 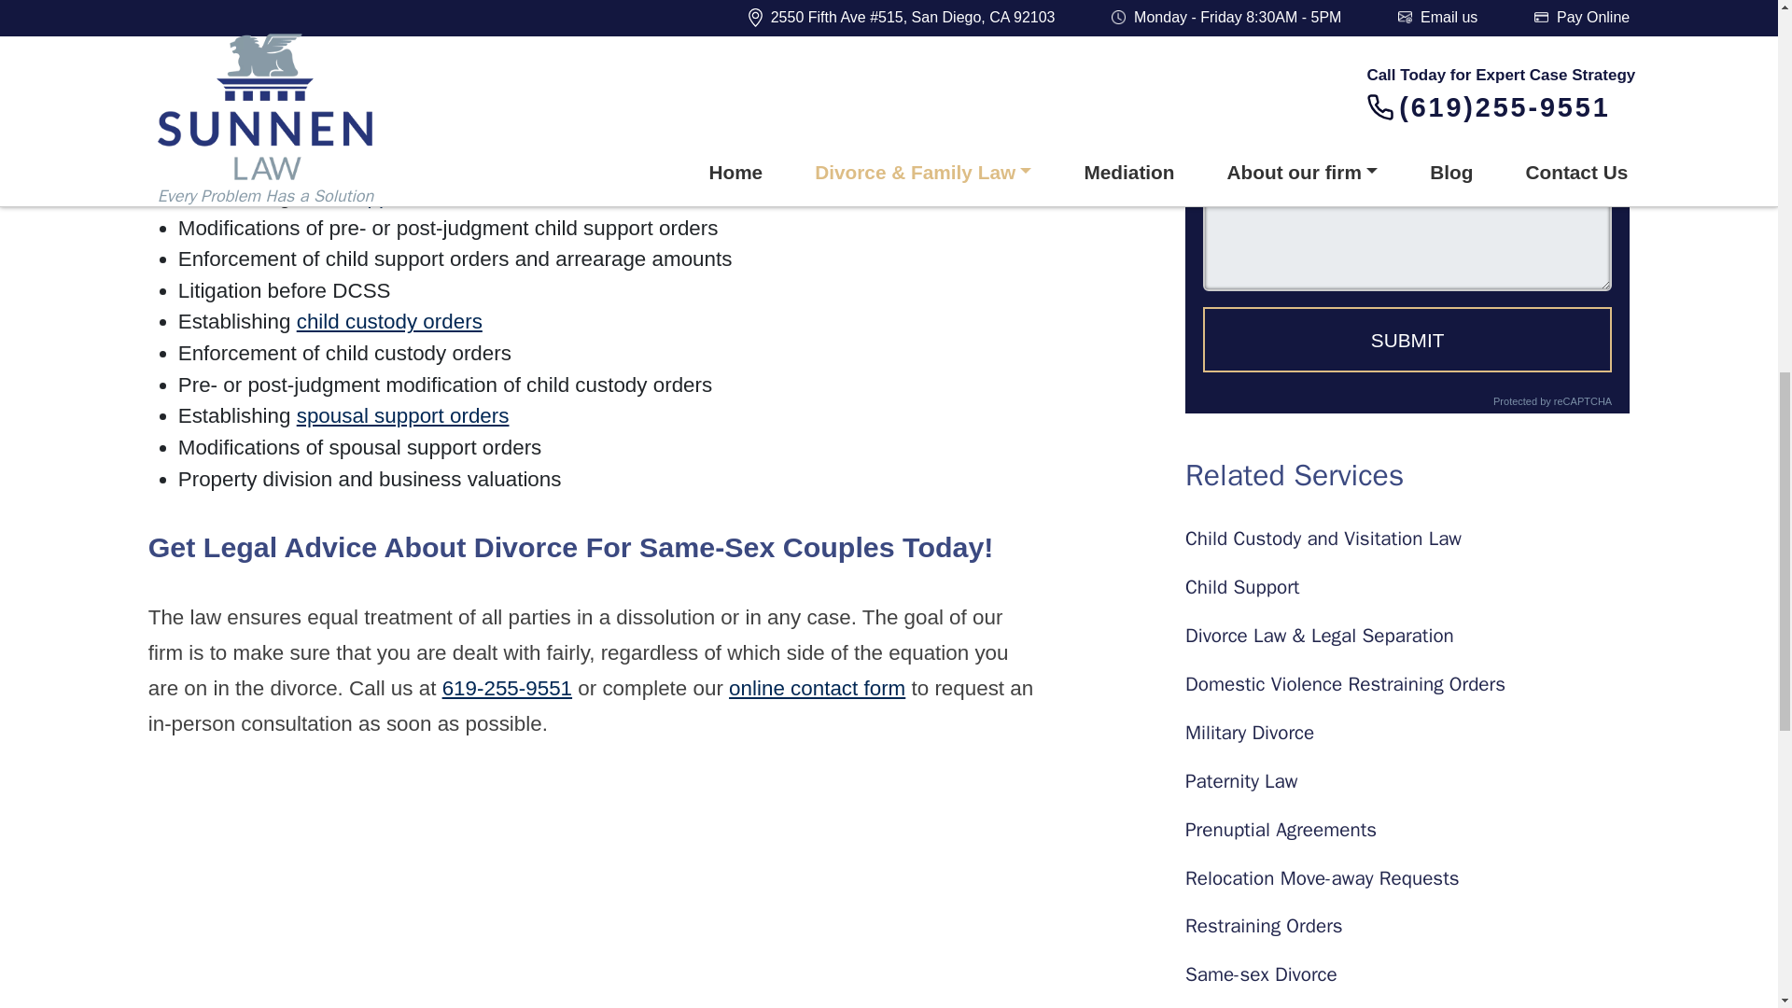 I want to click on spousal support orders, so click(x=403, y=415).